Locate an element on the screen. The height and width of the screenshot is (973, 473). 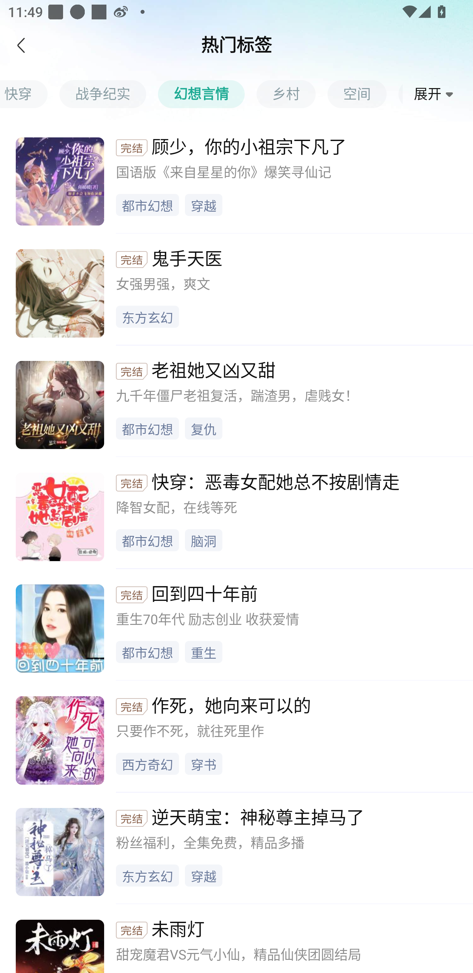
00鬼手天医 女强男强，爽文 东方玄幻 is located at coordinates (236, 289).